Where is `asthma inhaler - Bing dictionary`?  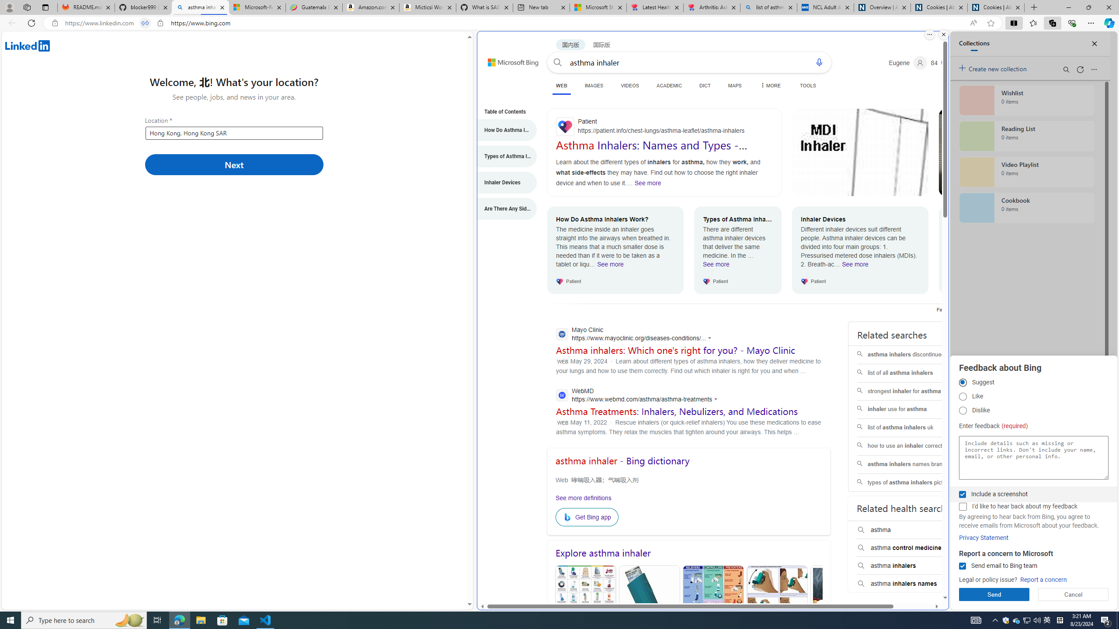 asthma inhaler - Bing dictionary is located at coordinates (622, 461).